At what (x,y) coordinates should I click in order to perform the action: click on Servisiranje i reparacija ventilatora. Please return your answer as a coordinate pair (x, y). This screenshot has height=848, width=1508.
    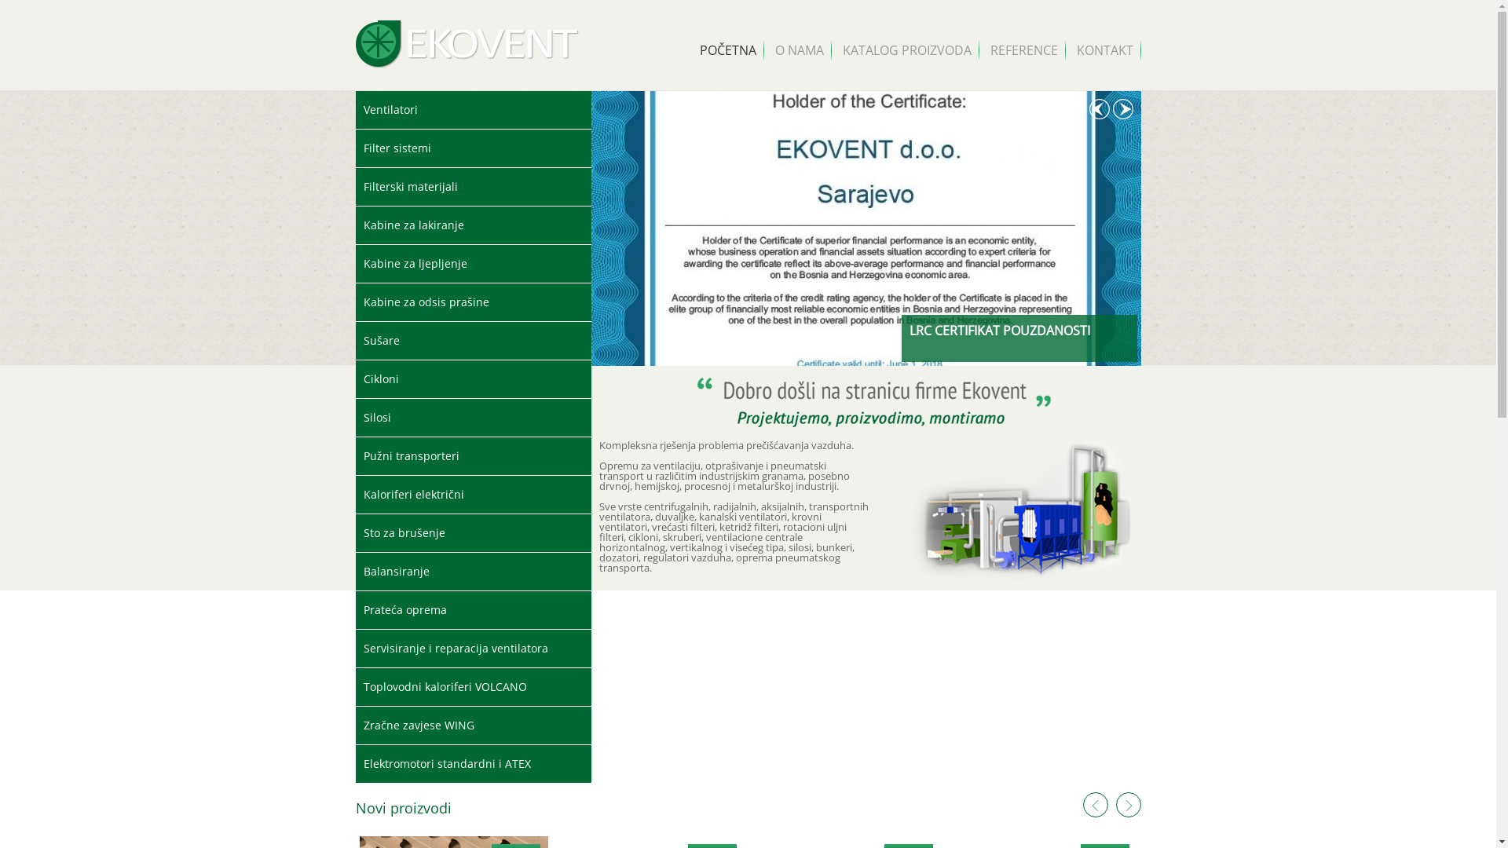
    Looking at the image, I should click on (473, 649).